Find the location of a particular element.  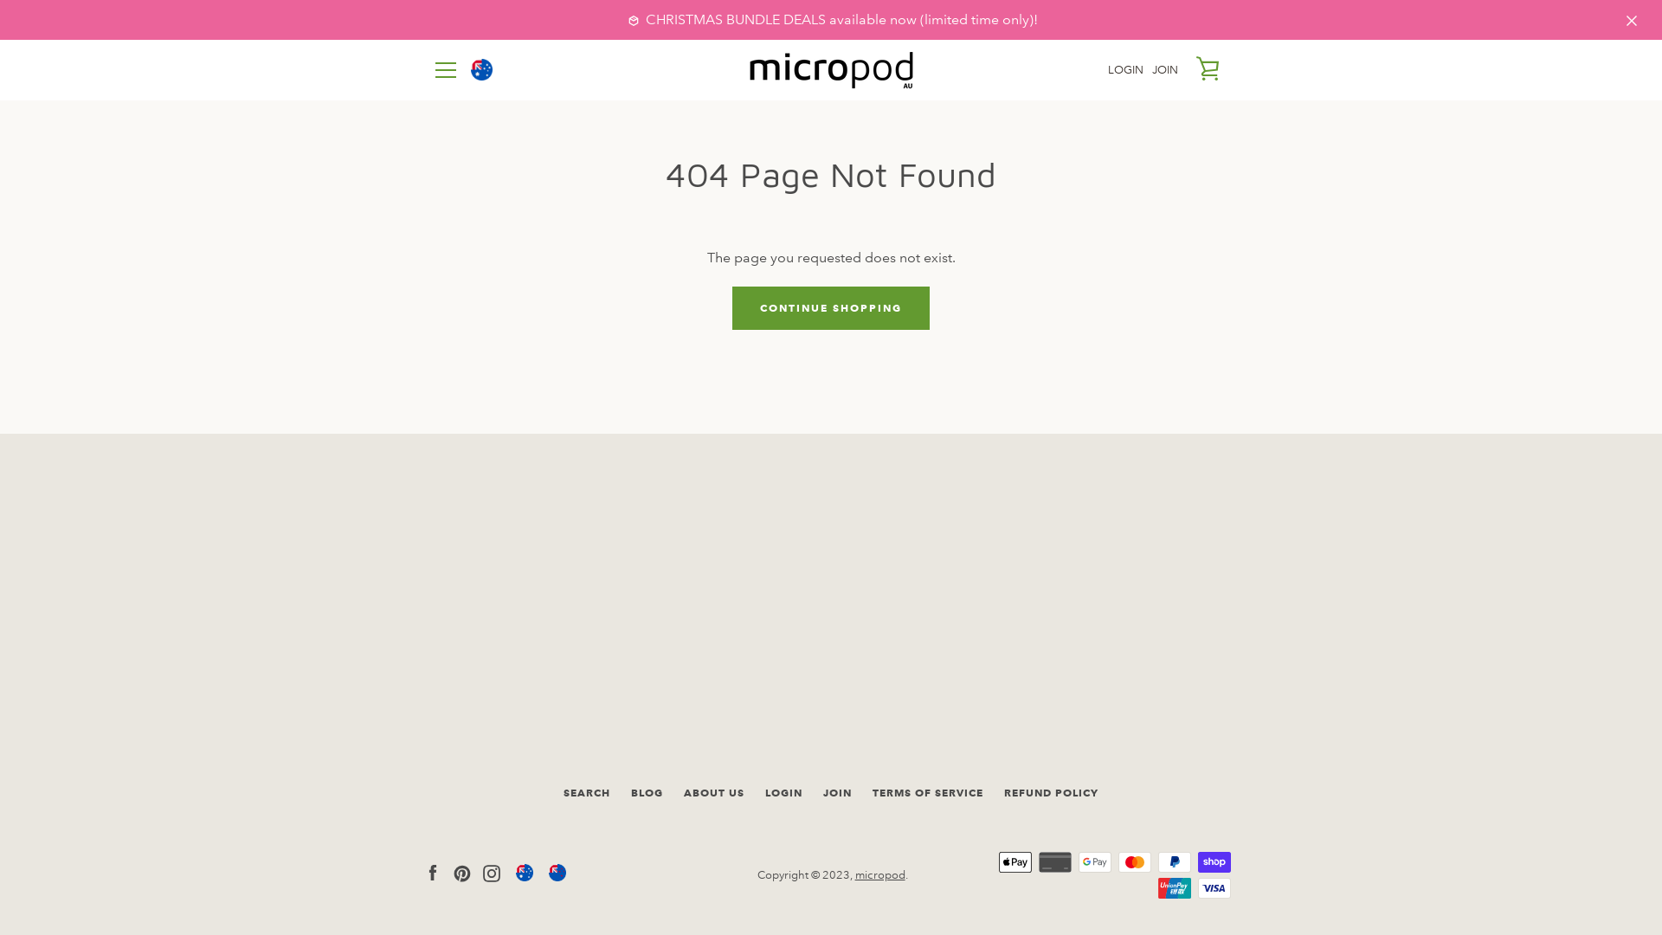

JOIN is located at coordinates (837, 793).